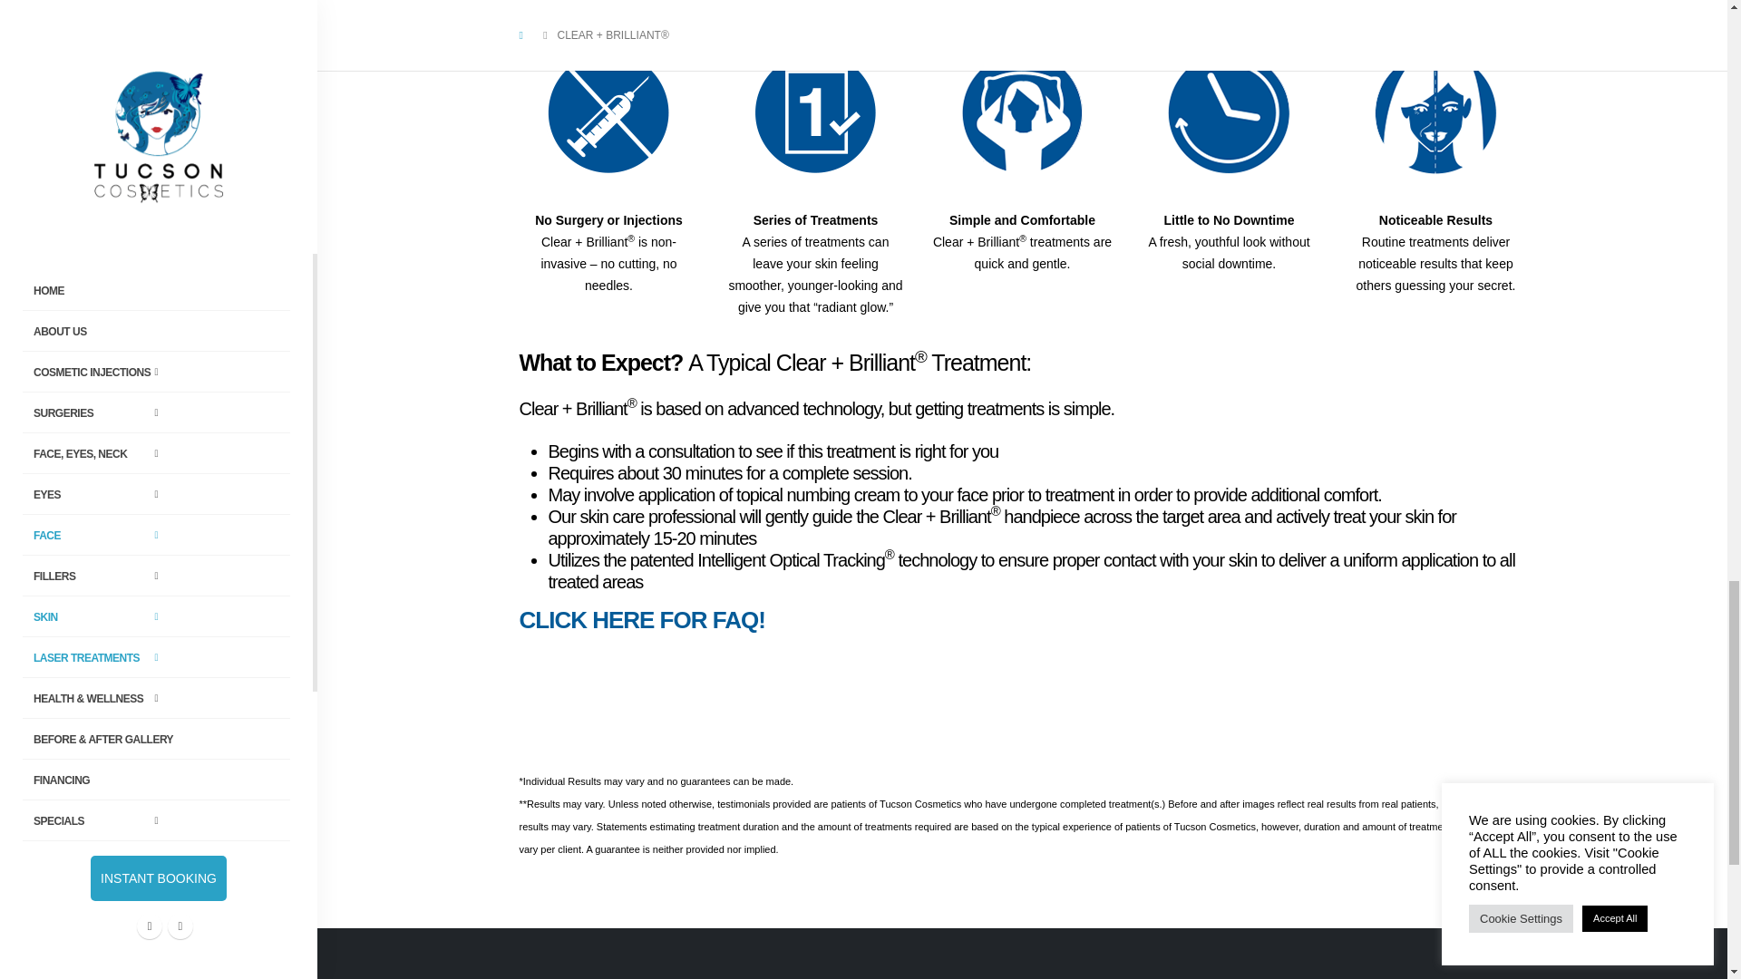 The image size is (1741, 979). Describe the element at coordinates (542, 4) in the screenshot. I see `Play` at that location.